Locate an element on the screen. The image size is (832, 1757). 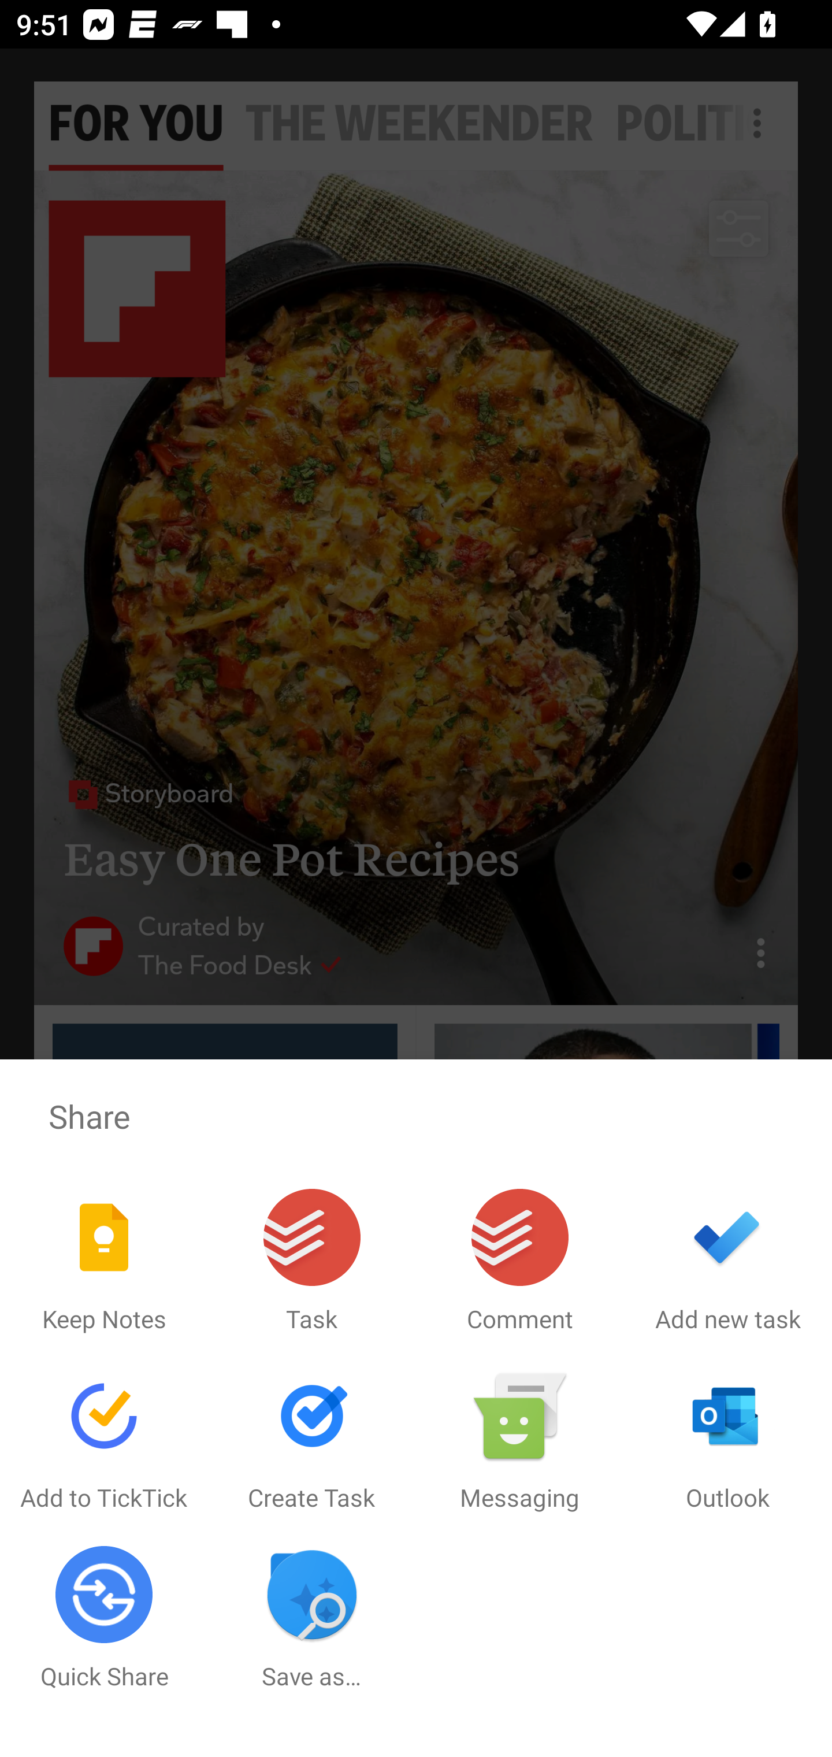
Task is located at coordinates (312, 1261).